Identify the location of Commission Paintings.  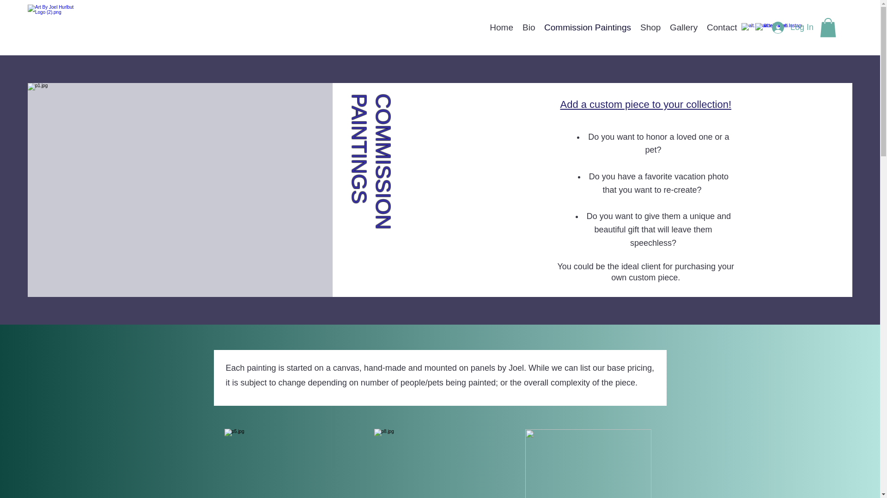
(588, 28).